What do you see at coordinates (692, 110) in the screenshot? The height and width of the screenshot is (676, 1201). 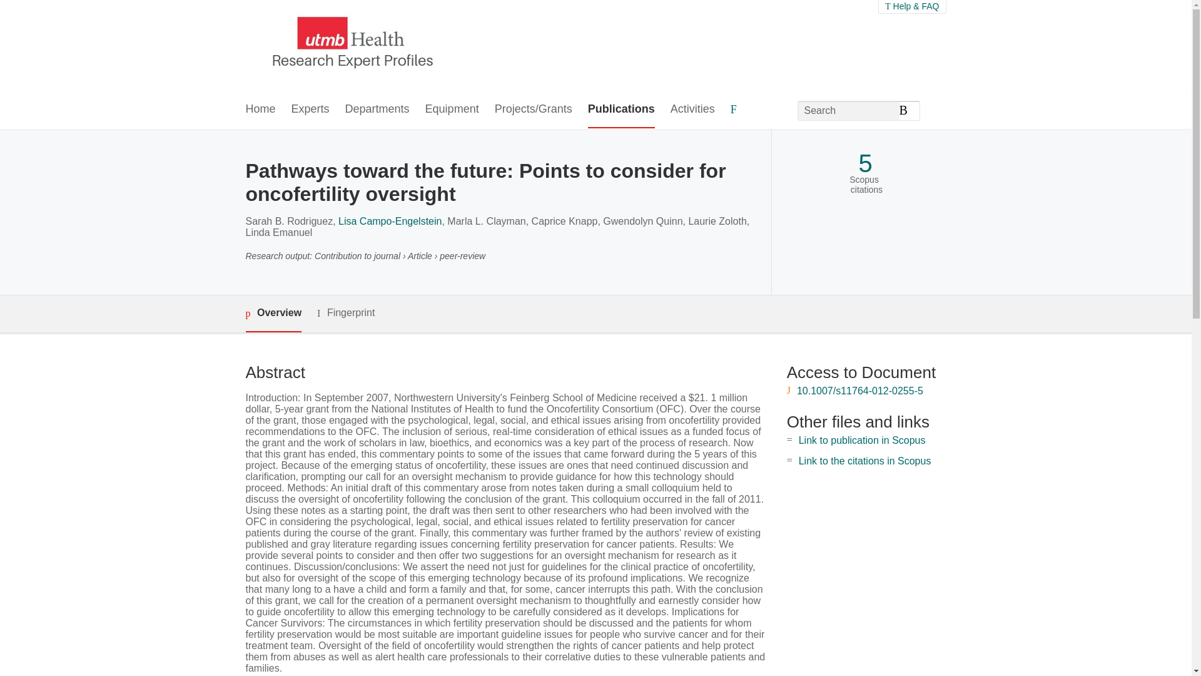 I see `Activities` at bounding box center [692, 110].